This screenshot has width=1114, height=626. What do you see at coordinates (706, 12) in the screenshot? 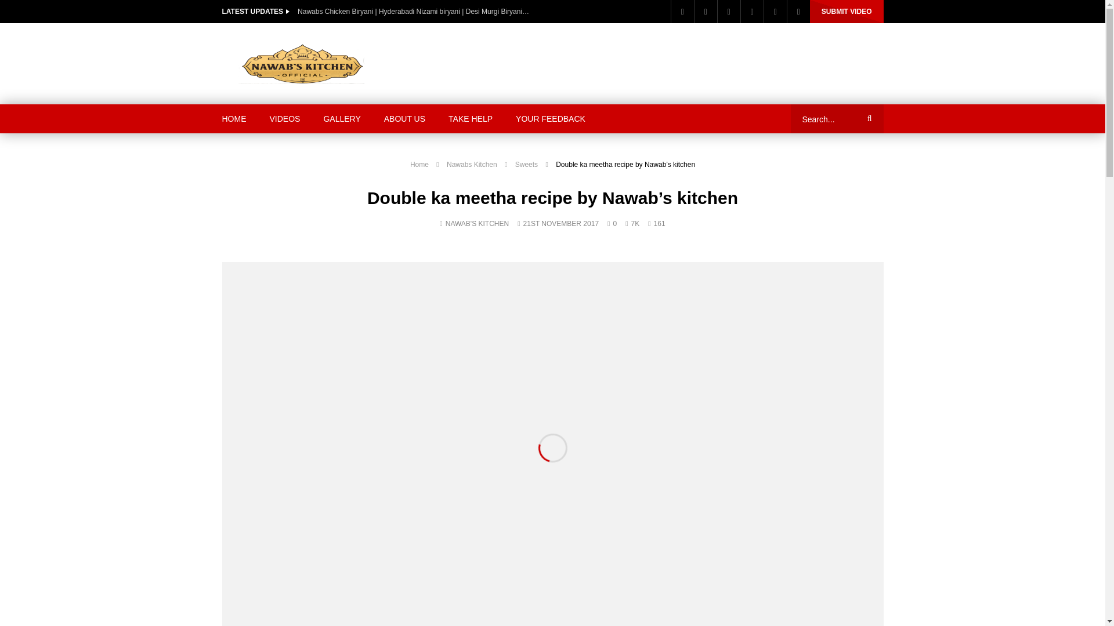
I see `Twitter` at bounding box center [706, 12].